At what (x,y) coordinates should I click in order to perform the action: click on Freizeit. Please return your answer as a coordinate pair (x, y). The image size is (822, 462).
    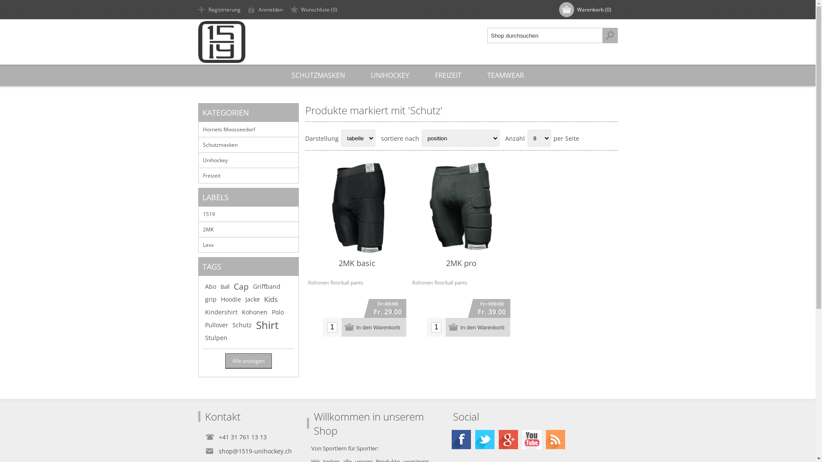
    Looking at the image, I should click on (248, 175).